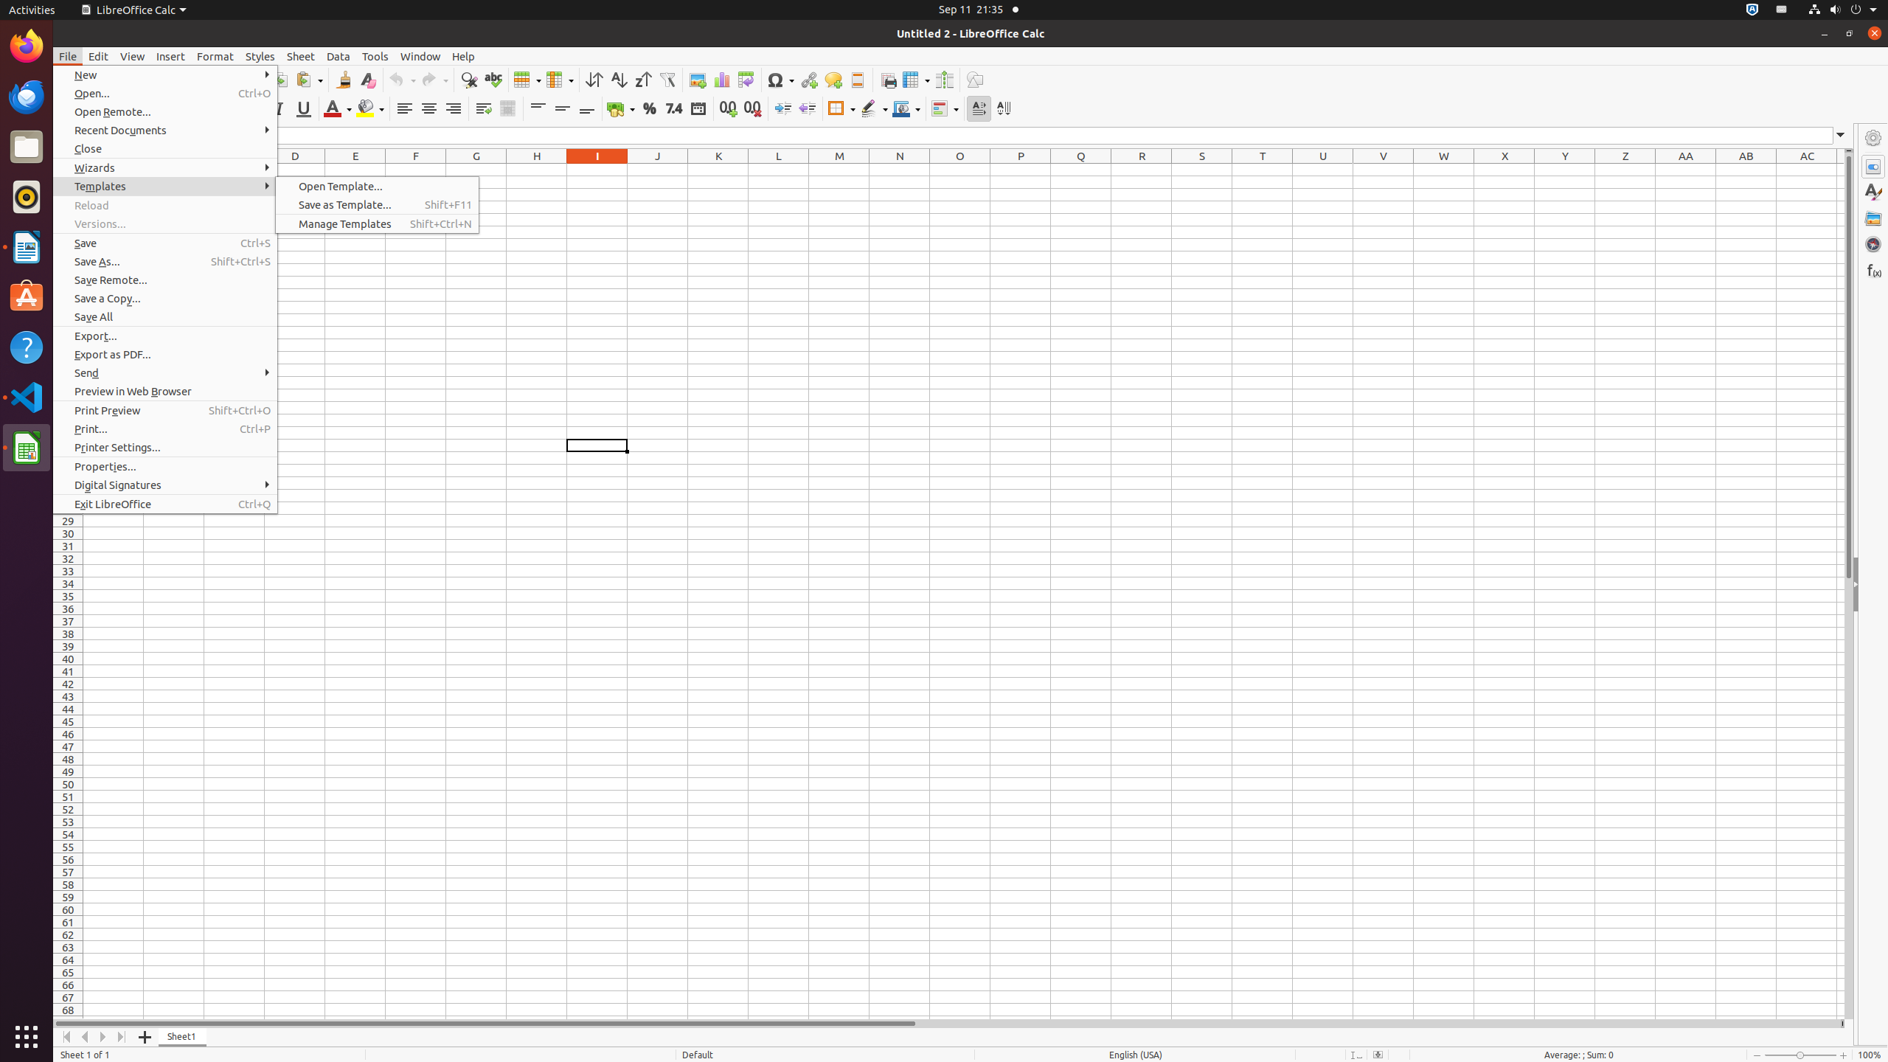  Describe the element at coordinates (597, 170) in the screenshot. I see `I1` at that location.